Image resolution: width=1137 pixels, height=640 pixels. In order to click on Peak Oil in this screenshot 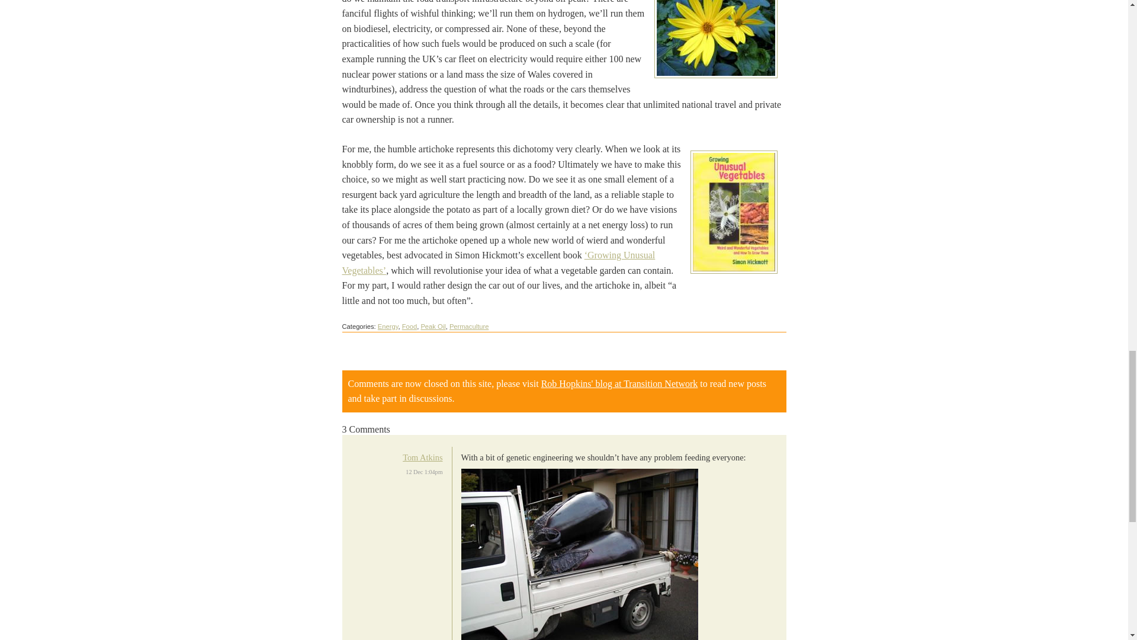, I will do `click(433, 327)`.